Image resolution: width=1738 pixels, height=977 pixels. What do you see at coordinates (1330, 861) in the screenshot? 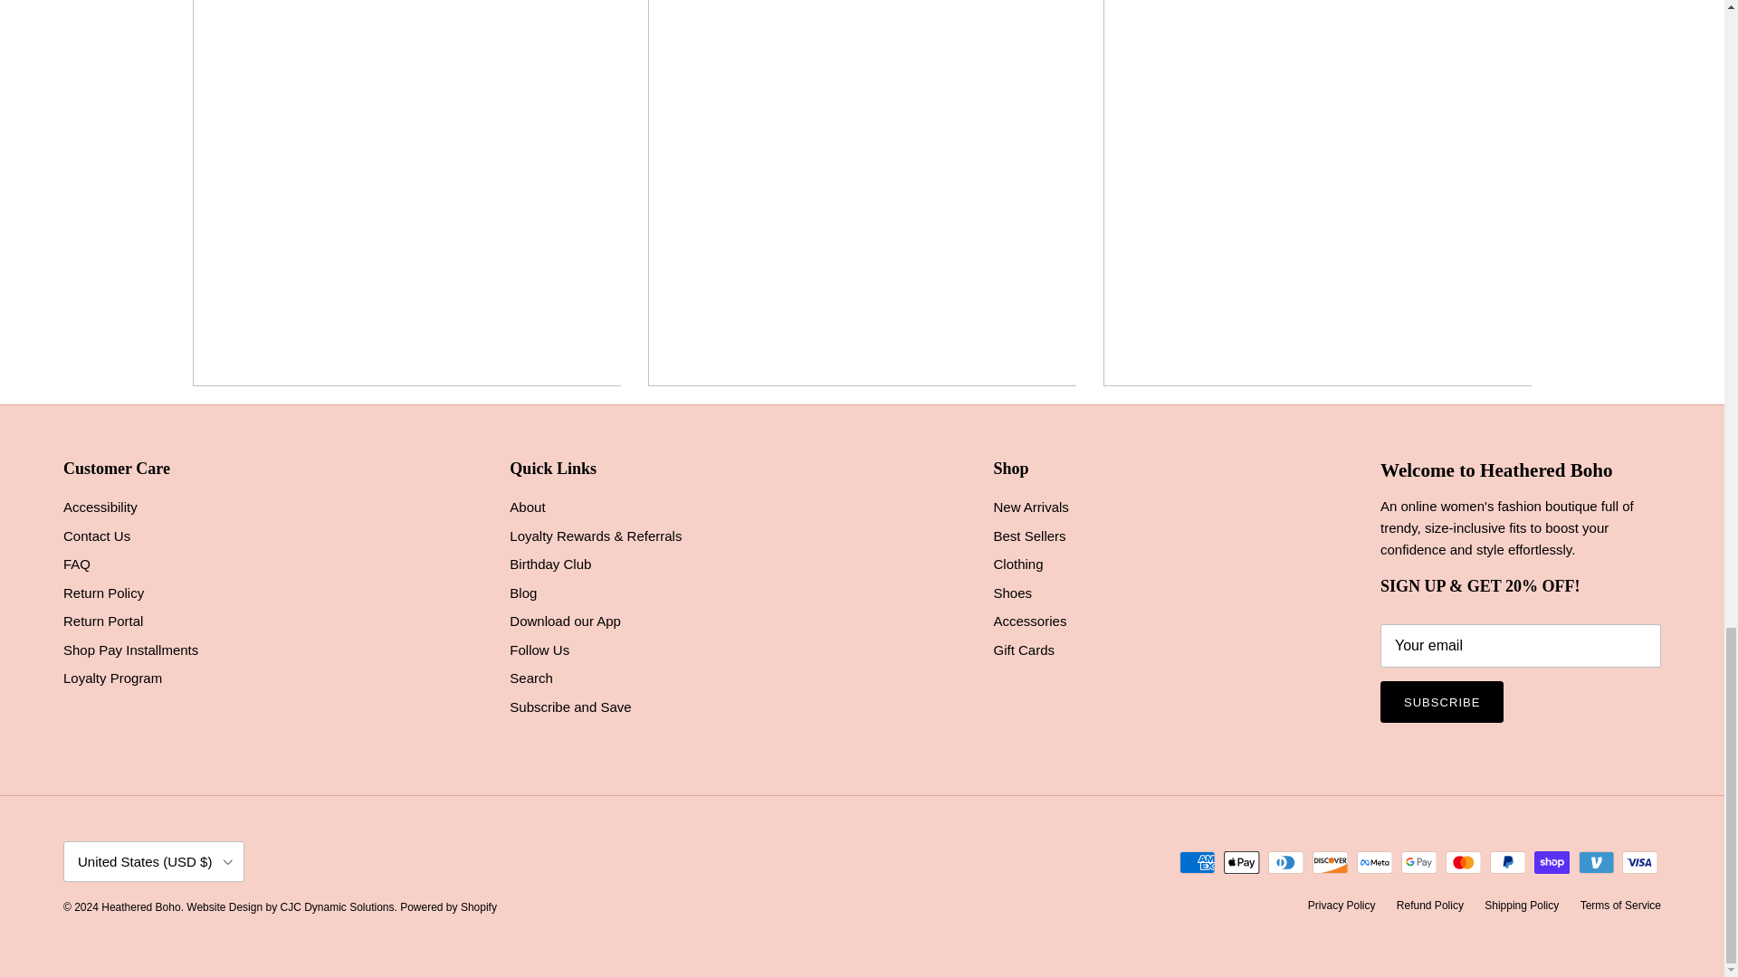
I see `Discover` at bounding box center [1330, 861].